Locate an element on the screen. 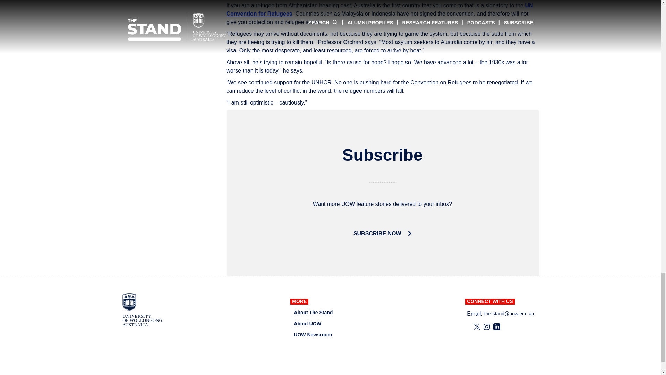 This screenshot has height=375, width=666. X - formerly known as twitter is located at coordinates (477, 326).